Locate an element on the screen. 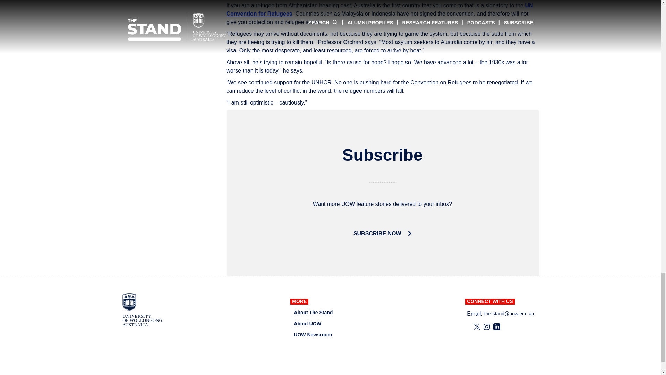 This screenshot has height=375, width=666. X - formerly known as twitter is located at coordinates (477, 326).